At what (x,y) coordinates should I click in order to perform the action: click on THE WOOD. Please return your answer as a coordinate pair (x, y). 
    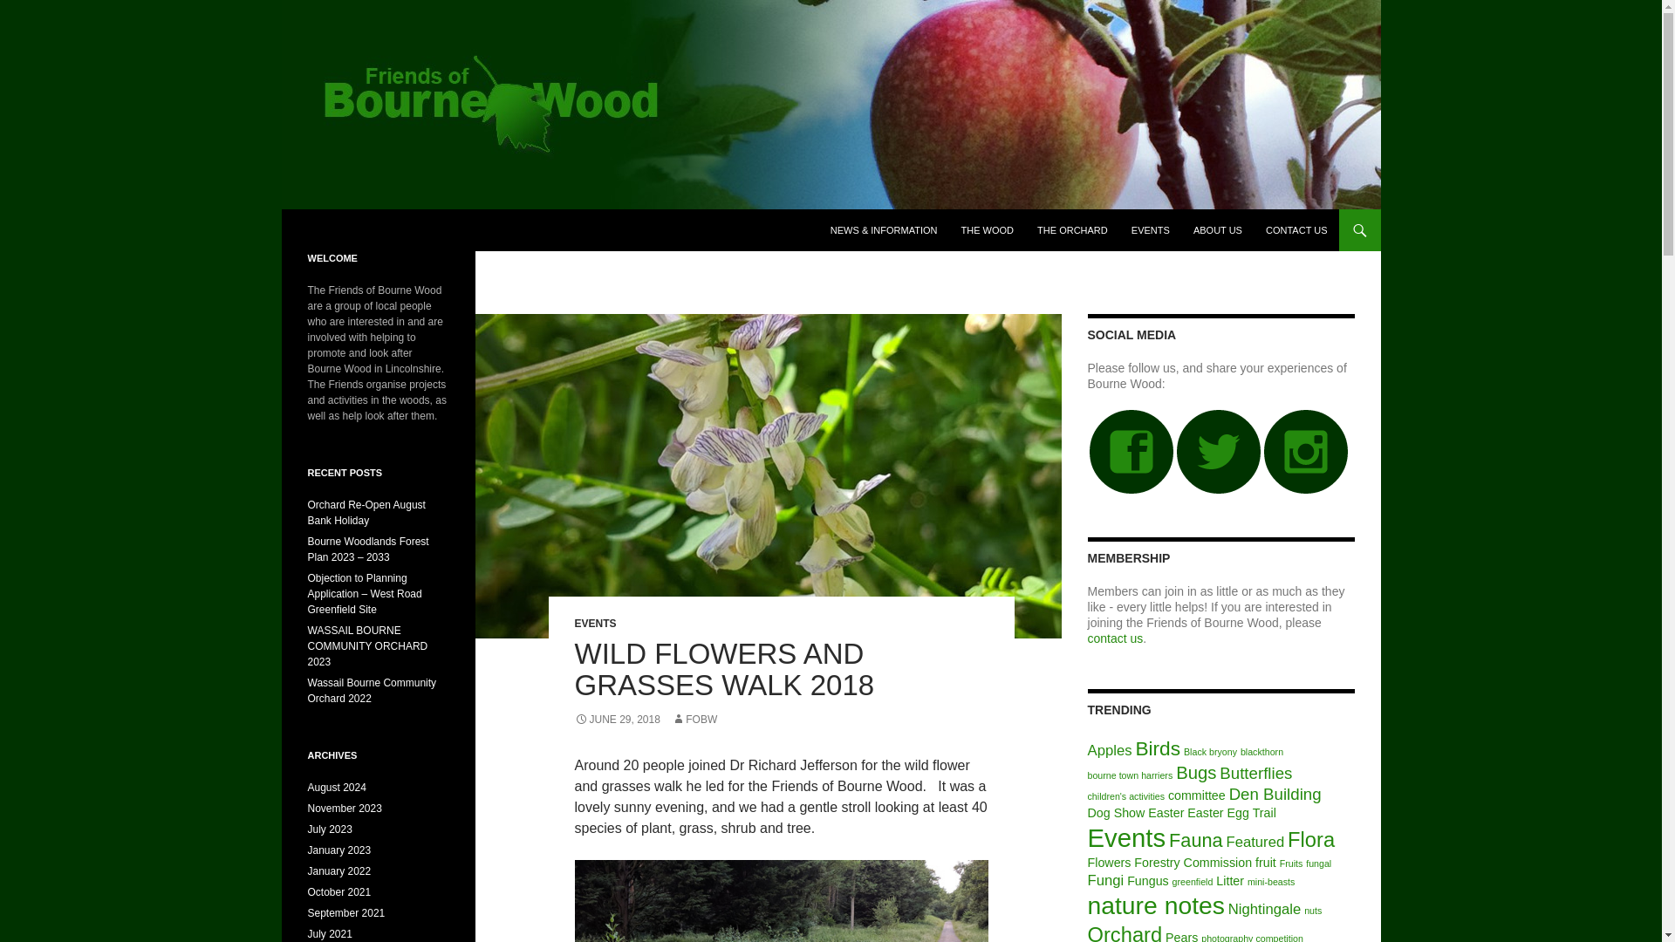
    Looking at the image, I should click on (988, 230).